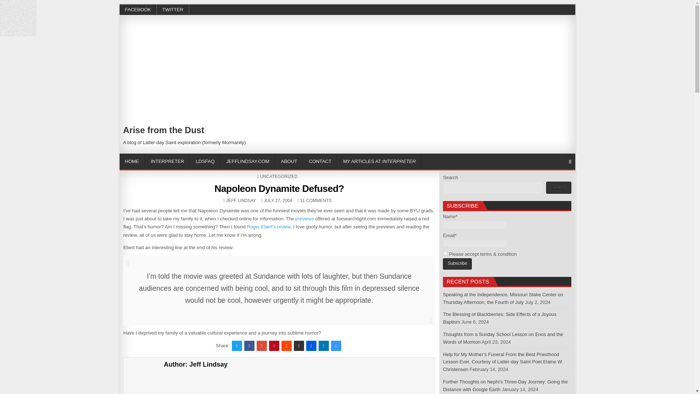 Image resolution: width=700 pixels, height=394 pixels. I want to click on Share this on VK, so click(299, 346).